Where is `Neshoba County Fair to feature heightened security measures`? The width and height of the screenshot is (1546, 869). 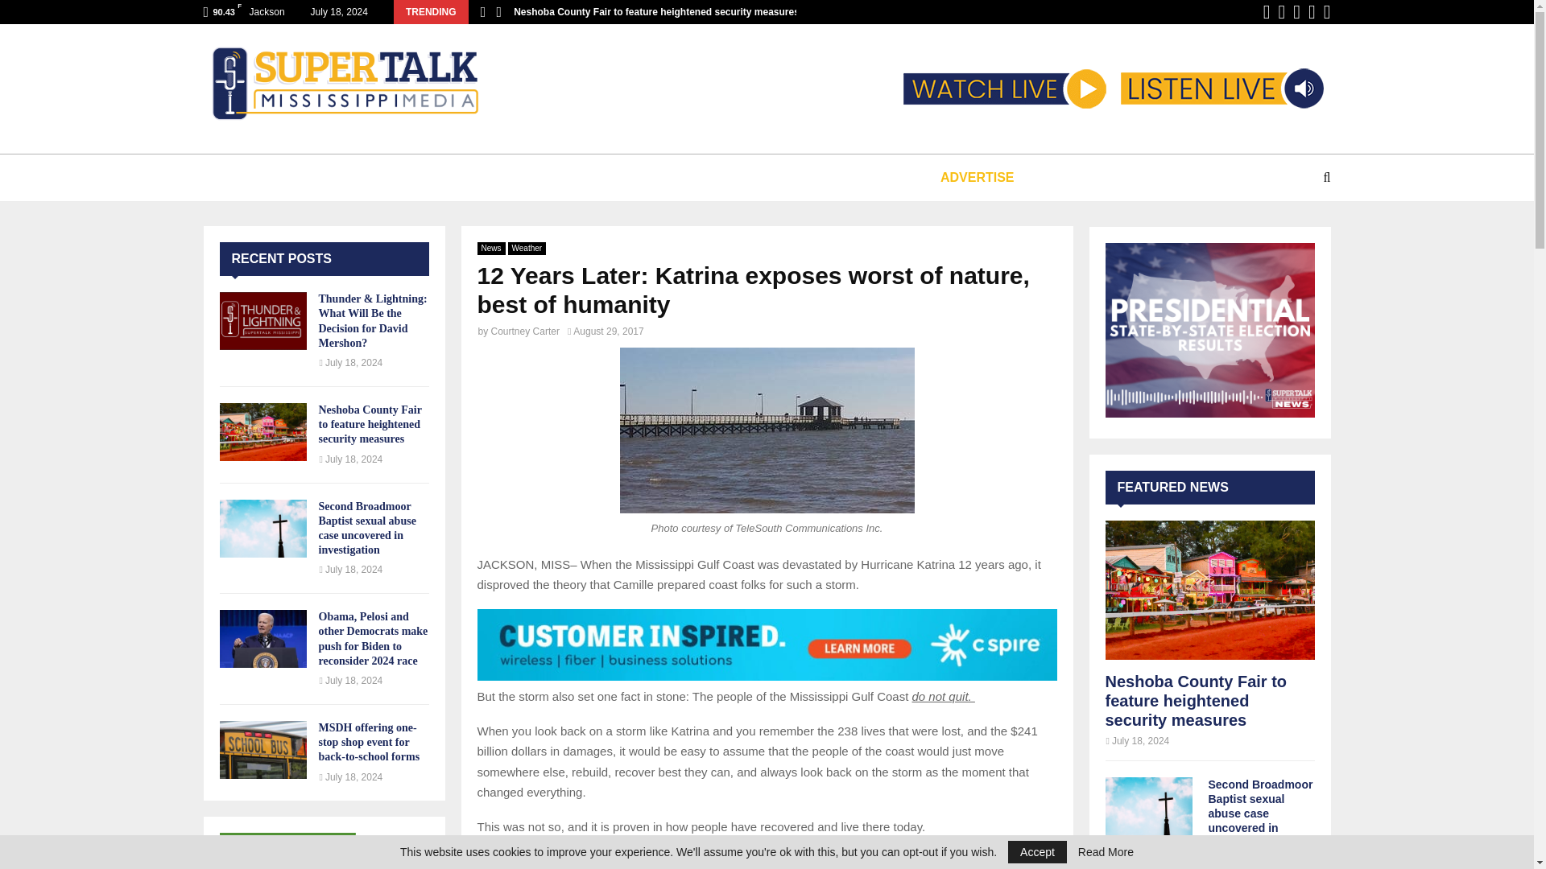
Neshoba County Fair to feature heightened security measures is located at coordinates (655, 11).